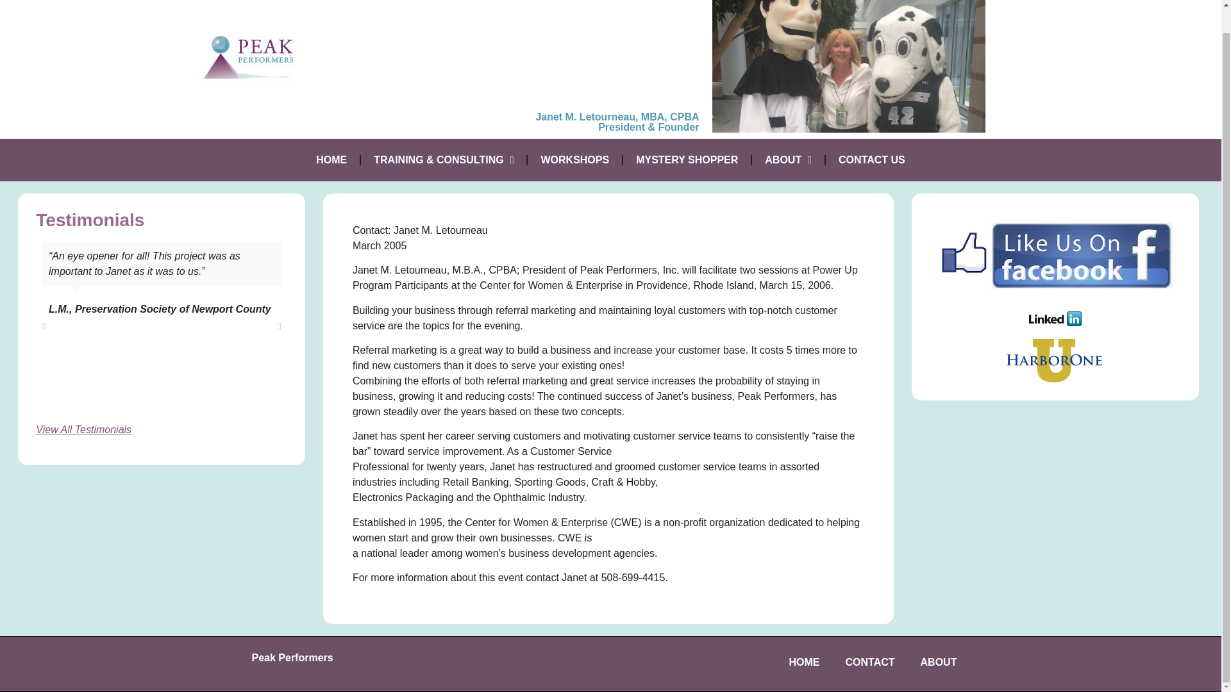  I want to click on CONTACT, so click(869, 663).